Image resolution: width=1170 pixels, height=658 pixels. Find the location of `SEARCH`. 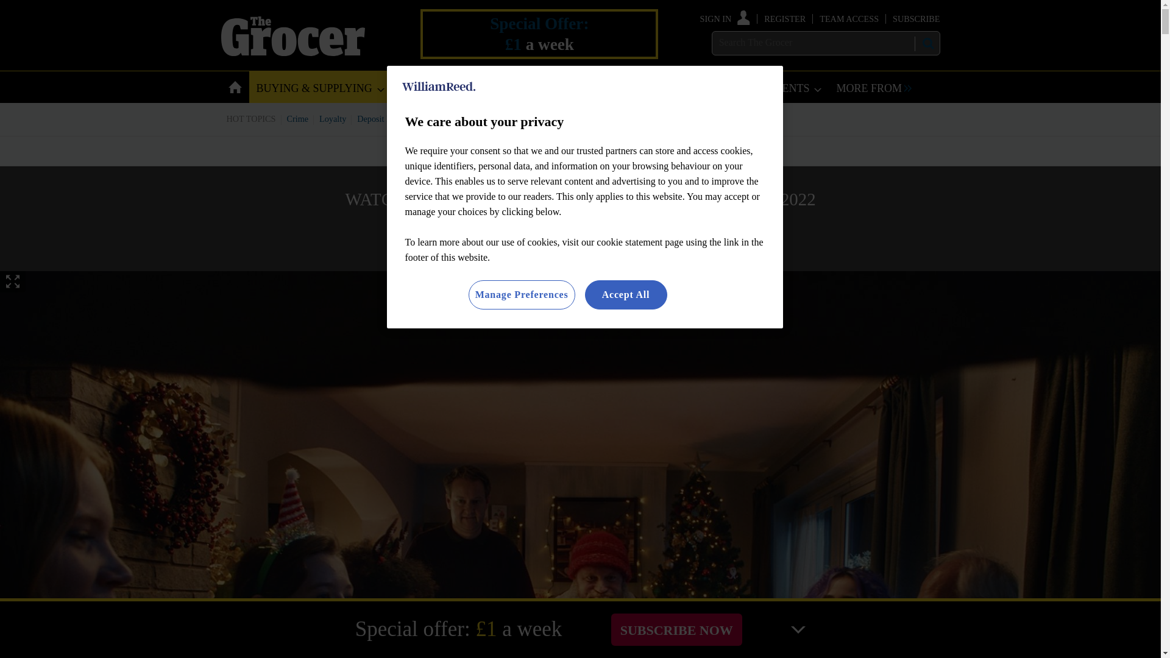

SEARCH is located at coordinates (927, 43).